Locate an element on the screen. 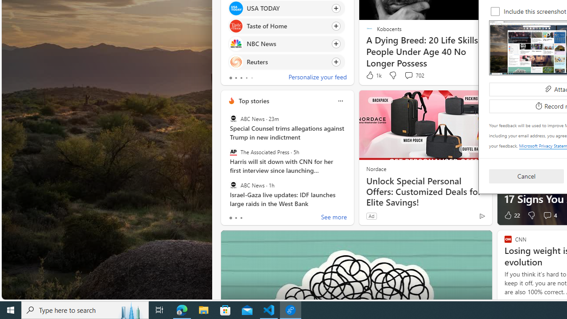 The image size is (567, 319). View comments 4 Comment is located at coordinates (549, 215).